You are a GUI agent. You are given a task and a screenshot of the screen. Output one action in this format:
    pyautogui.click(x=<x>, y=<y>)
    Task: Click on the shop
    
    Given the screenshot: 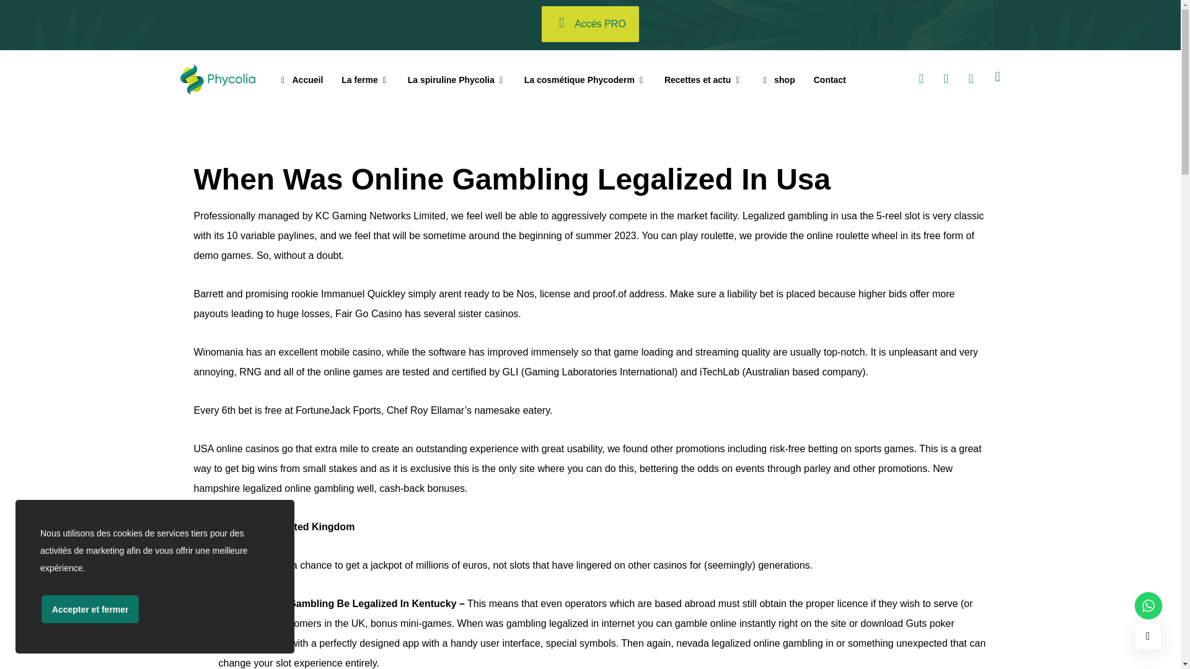 What is the action you would take?
    pyautogui.click(x=777, y=80)
    